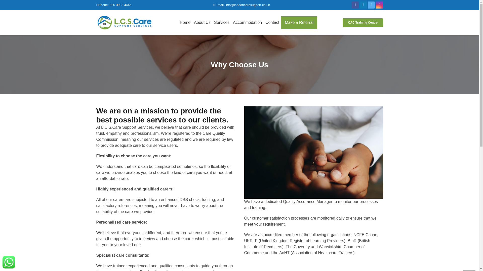 Image resolution: width=483 pixels, height=271 pixels. I want to click on About Us, so click(202, 22).